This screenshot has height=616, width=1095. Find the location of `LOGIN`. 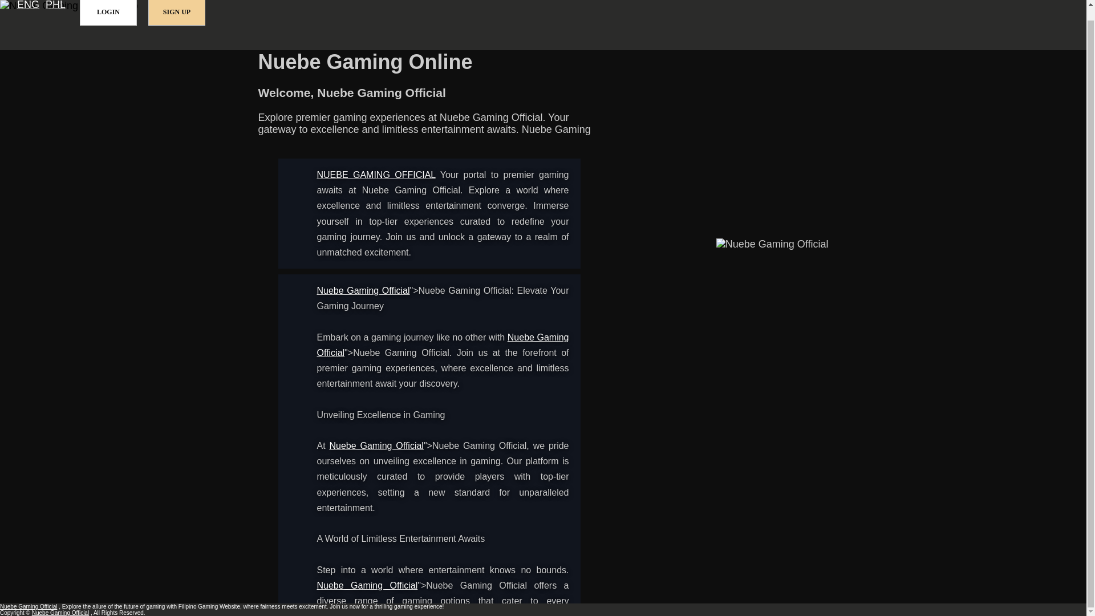

LOGIN is located at coordinates (108, 13).